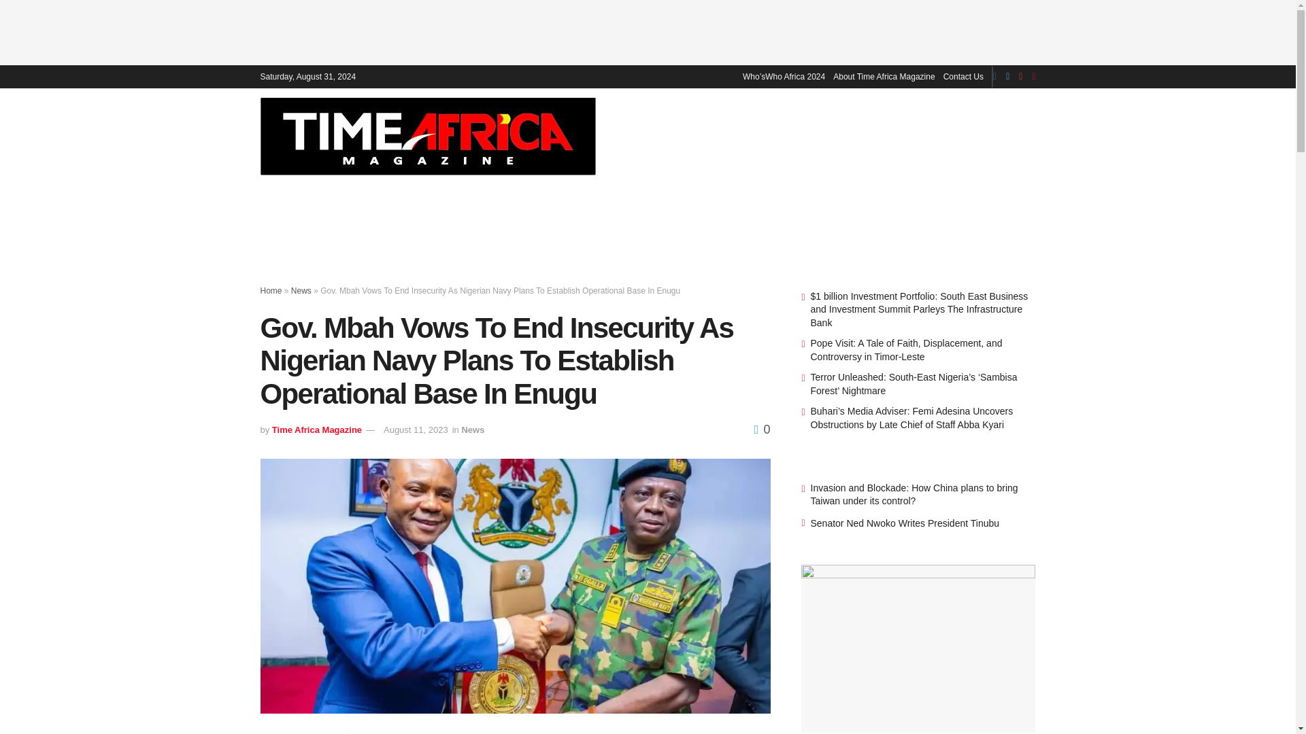  I want to click on Contact Us, so click(963, 76).